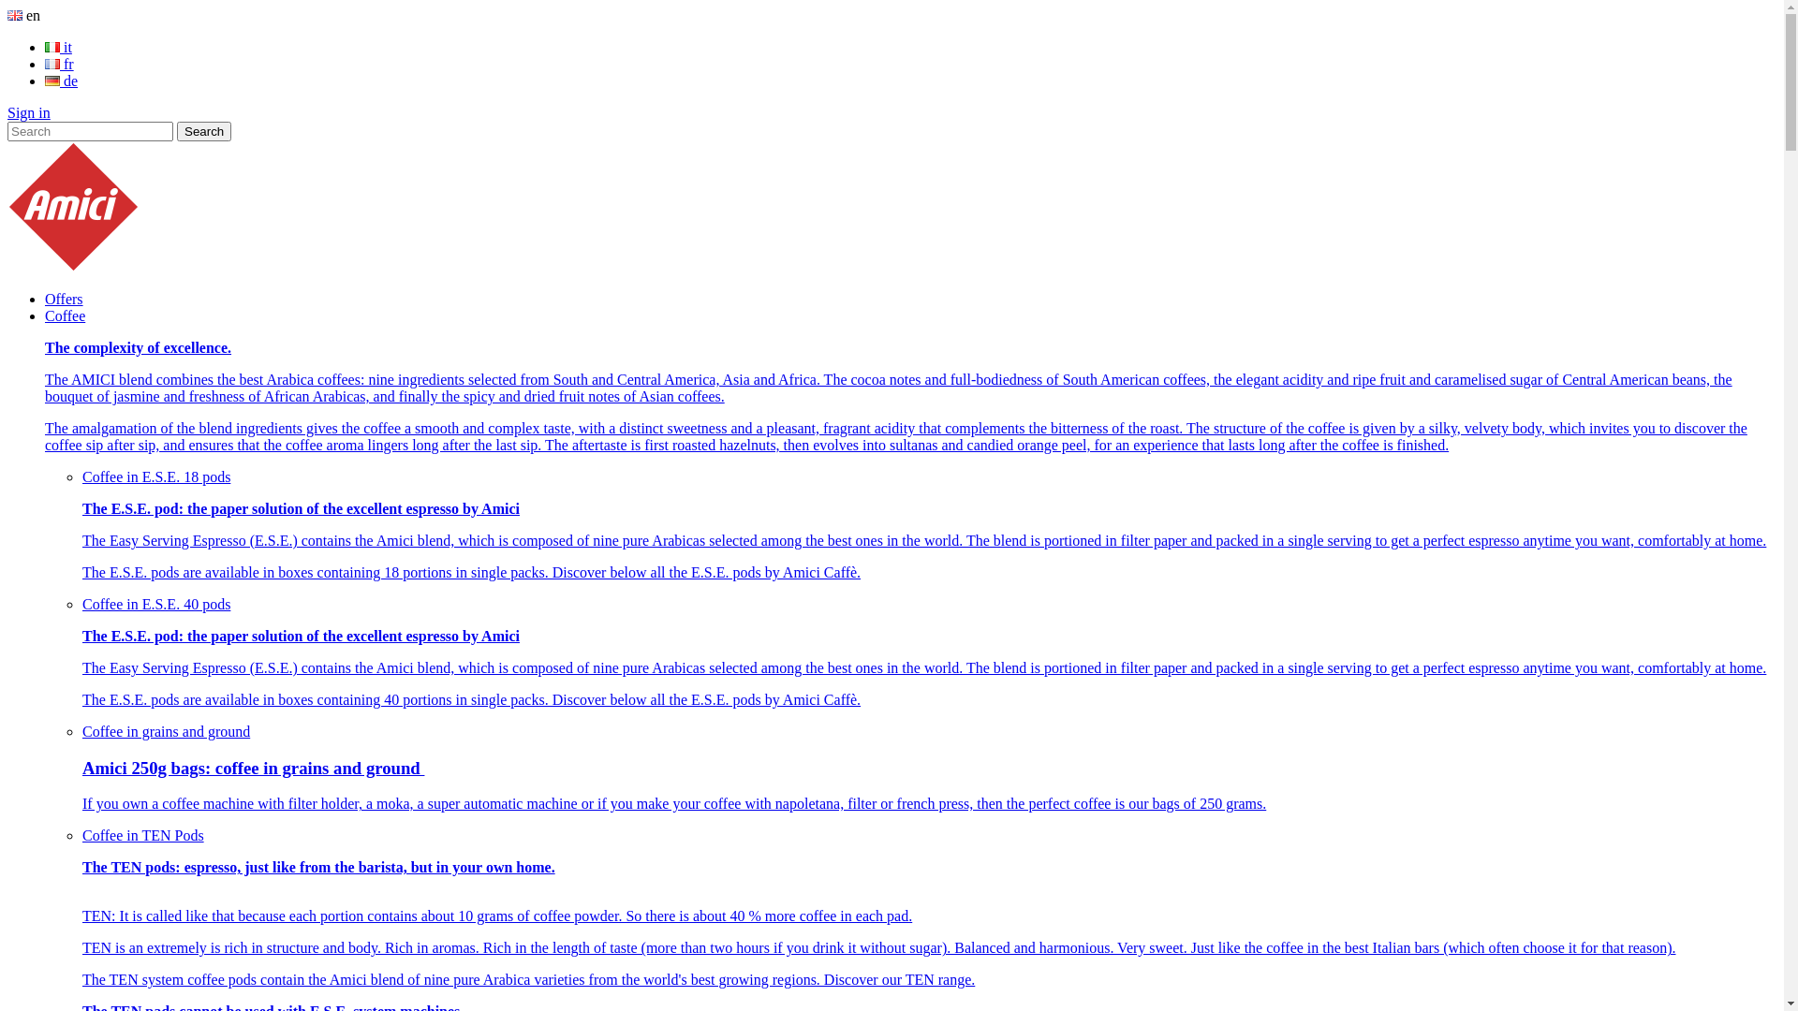 The image size is (1798, 1011). I want to click on Search, so click(204, 131).